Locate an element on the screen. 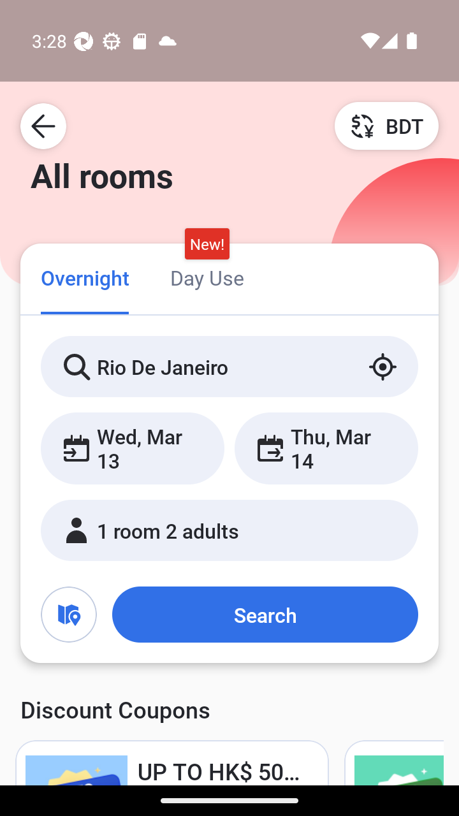 Image resolution: width=459 pixels, height=816 pixels. Day Use is located at coordinates (207, 277).